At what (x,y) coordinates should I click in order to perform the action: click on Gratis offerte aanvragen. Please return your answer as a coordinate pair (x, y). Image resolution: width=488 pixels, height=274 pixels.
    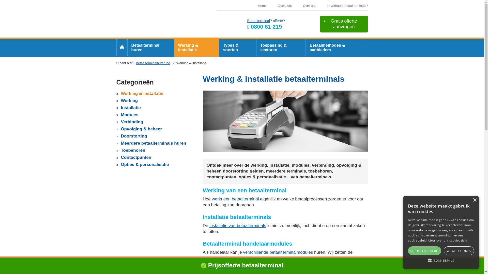
    Looking at the image, I should click on (344, 24).